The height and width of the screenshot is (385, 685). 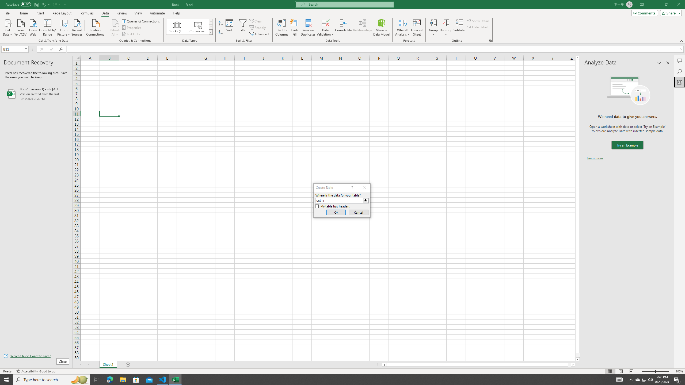 What do you see at coordinates (8, 27) in the screenshot?
I see `Get Data` at bounding box center [8, 27].